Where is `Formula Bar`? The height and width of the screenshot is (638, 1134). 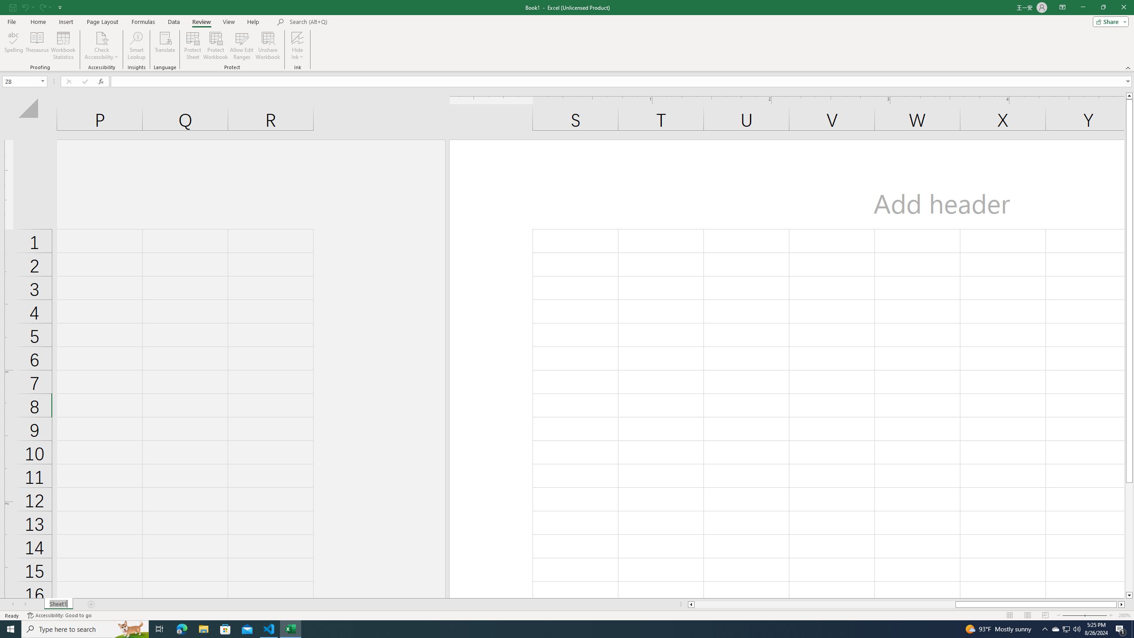
Formula Bar is located at coordinates (622, 82).